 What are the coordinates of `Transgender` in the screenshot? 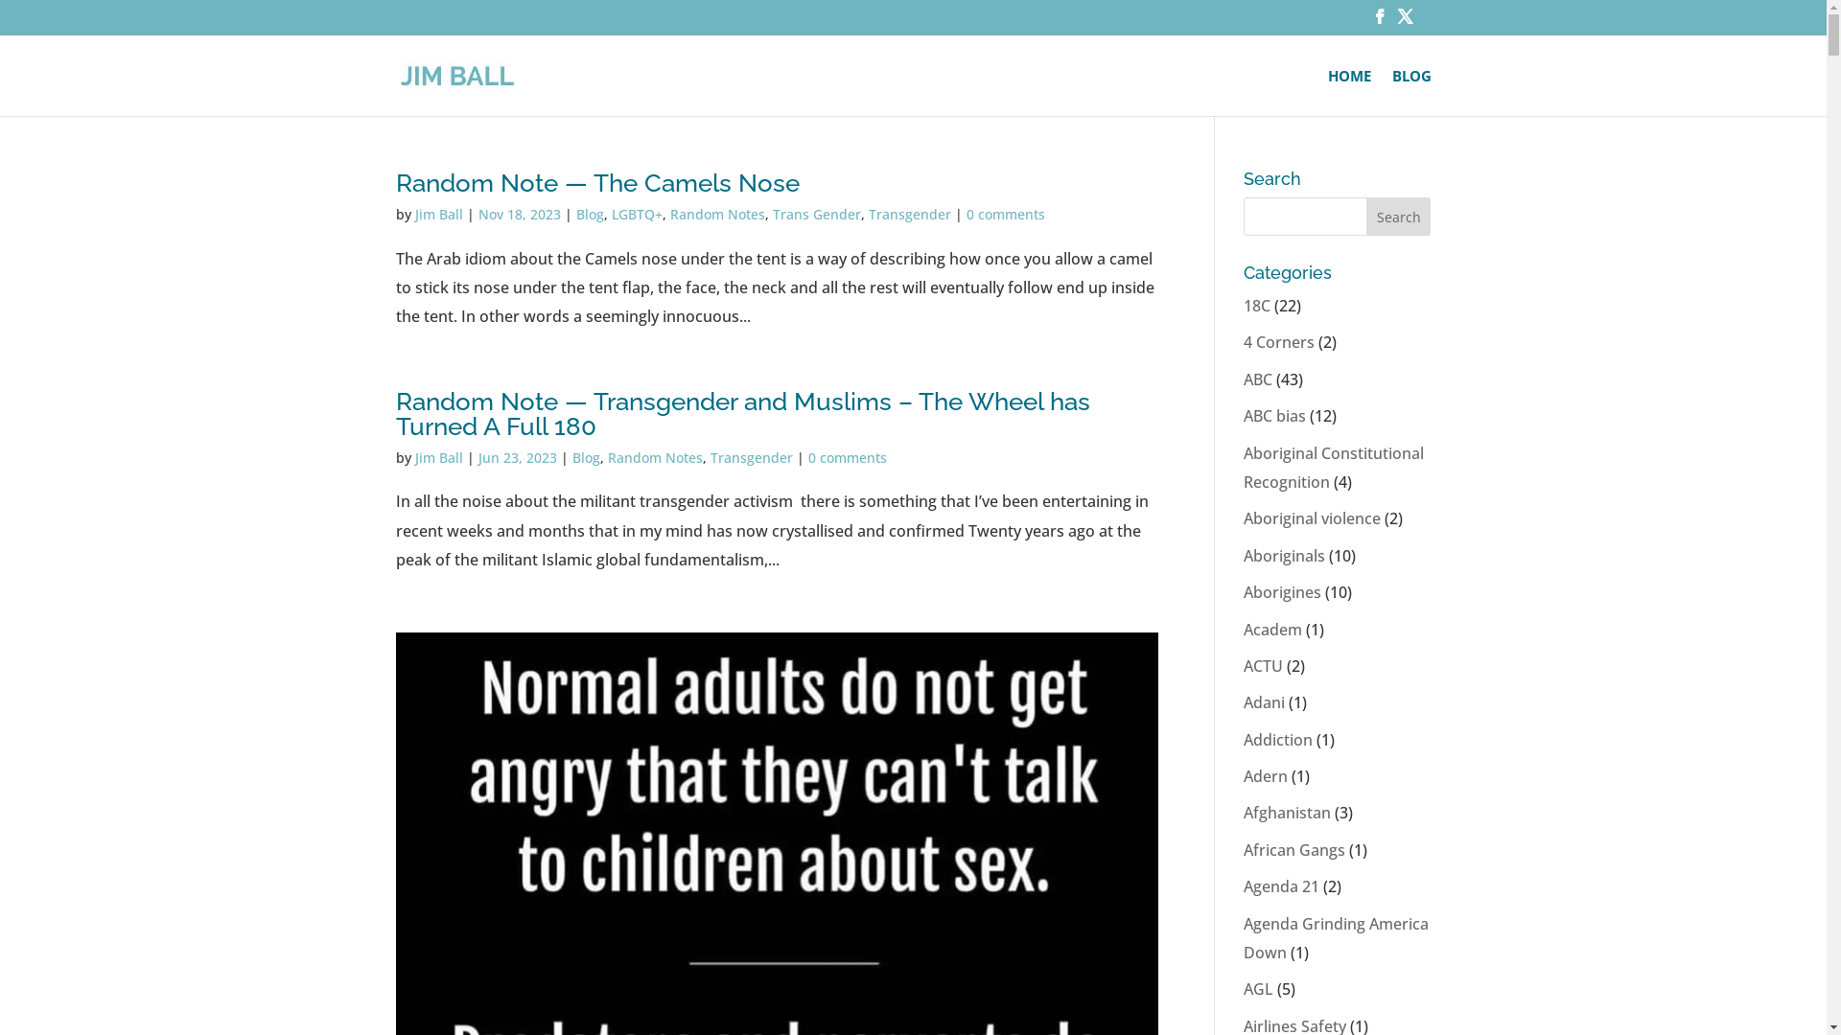 It's located at (751, 458).